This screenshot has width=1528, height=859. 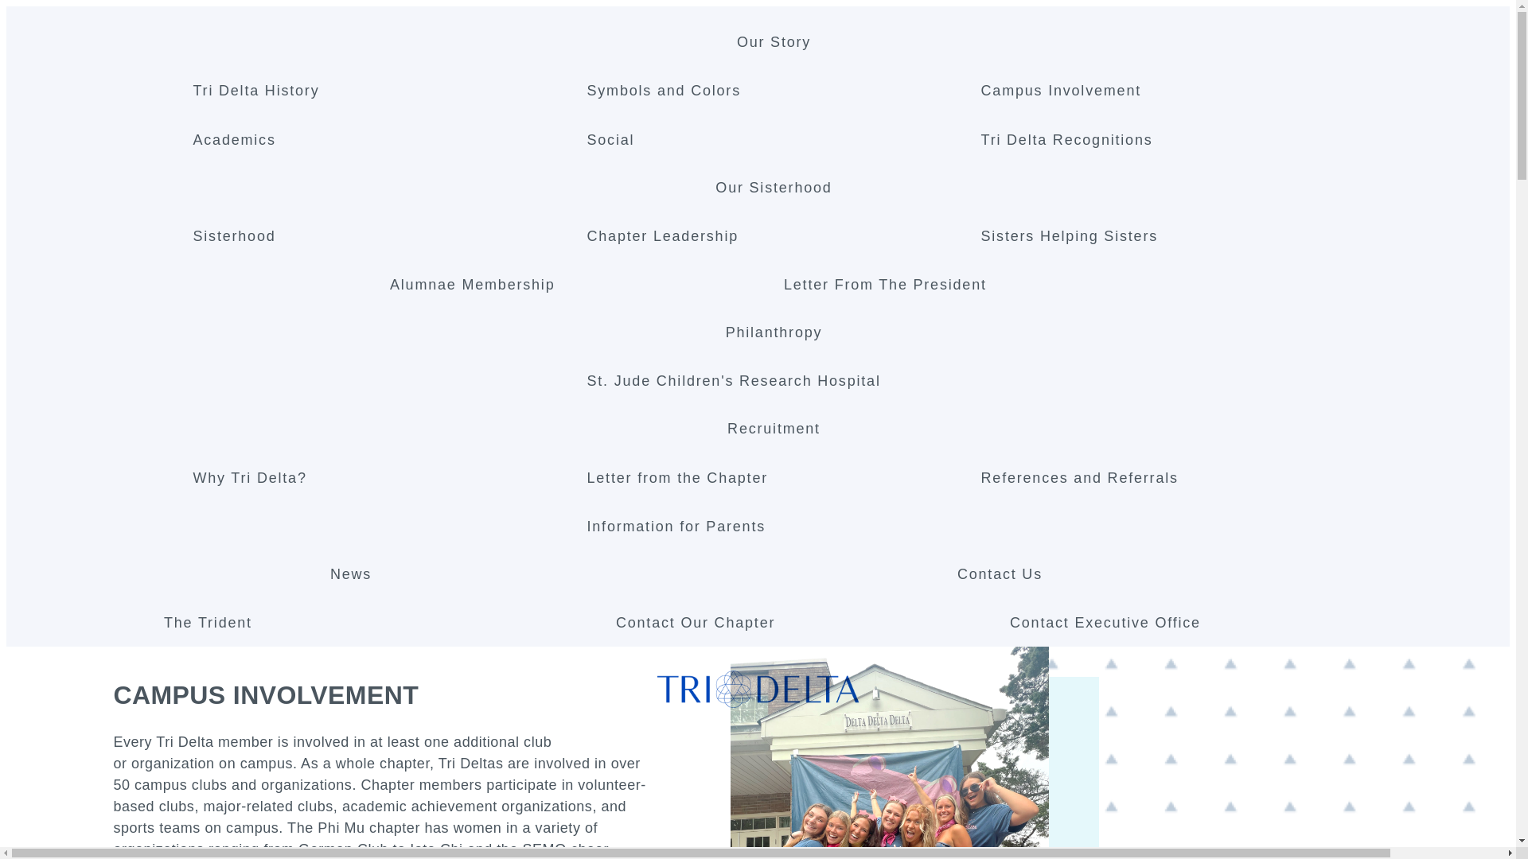 I want to click on Contact Us, so click(x=1000, y=574).